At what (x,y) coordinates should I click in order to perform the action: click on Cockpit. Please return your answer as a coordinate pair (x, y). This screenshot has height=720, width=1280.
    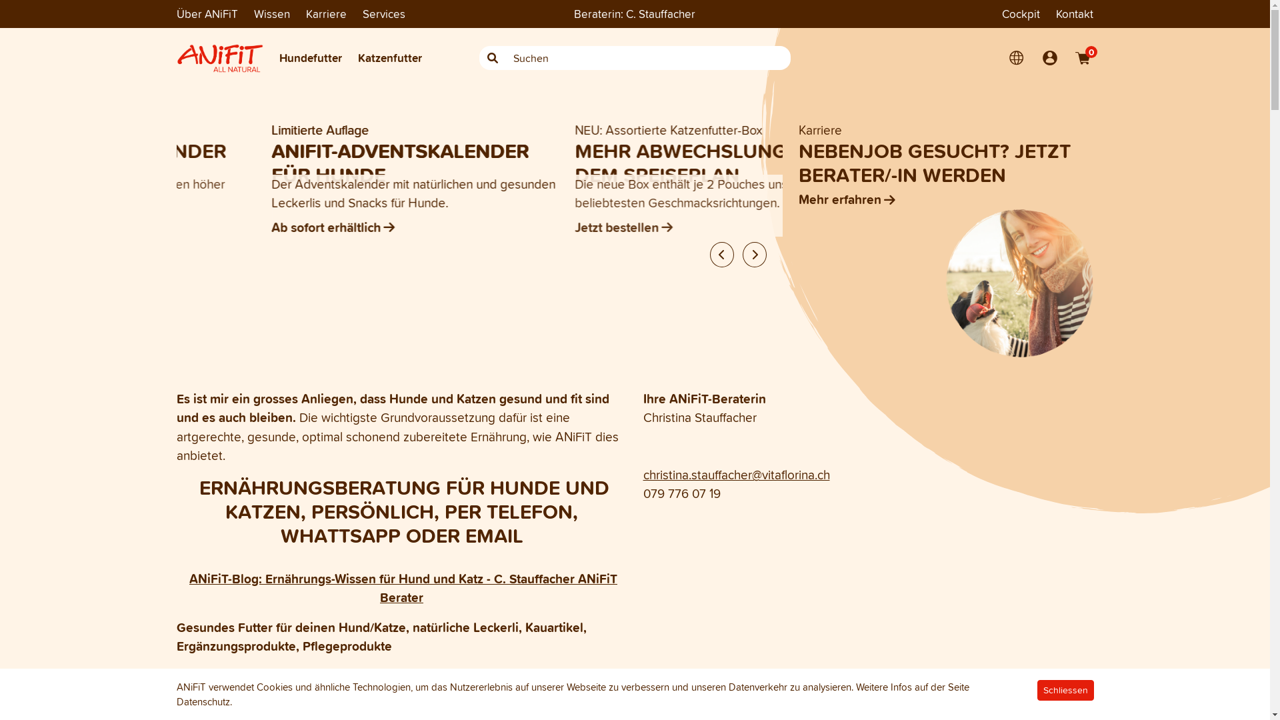
    Looking at the image, I should click on (1021, 14).